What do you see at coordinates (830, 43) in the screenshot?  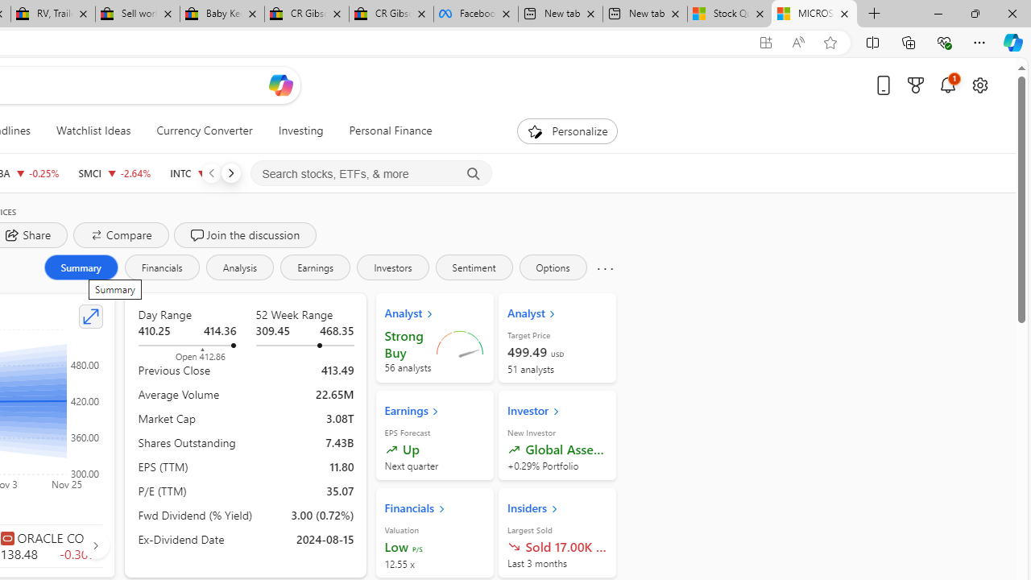 I see `Add this page to favorites (Ctrl+D)` at bounding box center [830, 43].